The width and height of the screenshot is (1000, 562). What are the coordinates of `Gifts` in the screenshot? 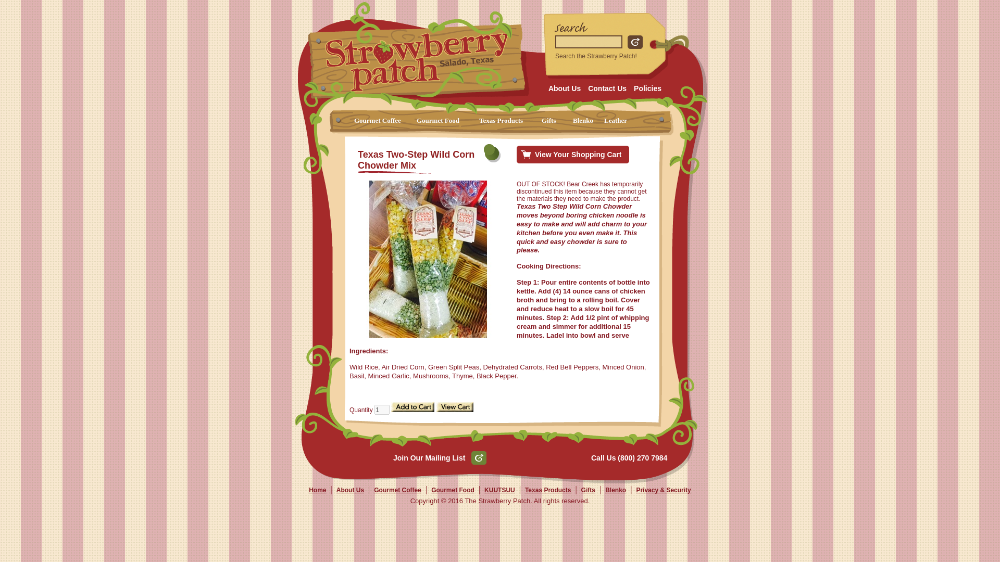 It's located at (587, 490).